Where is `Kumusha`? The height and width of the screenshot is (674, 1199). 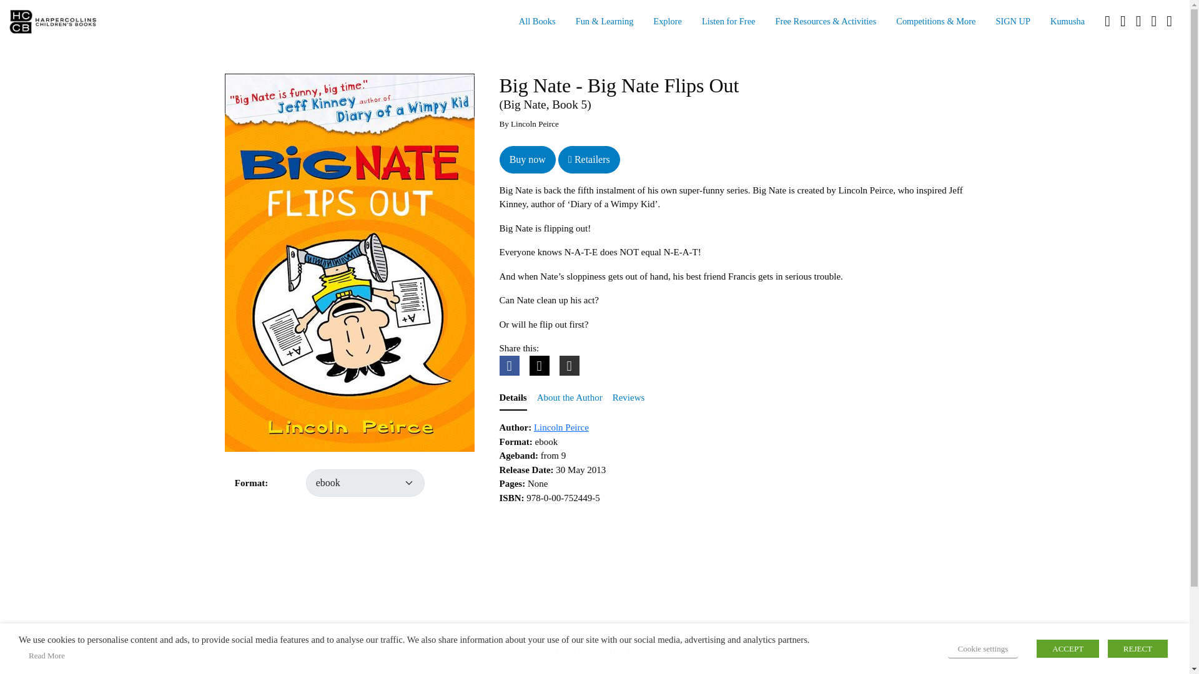 Kumusha is located at coordinates (1067, 22).